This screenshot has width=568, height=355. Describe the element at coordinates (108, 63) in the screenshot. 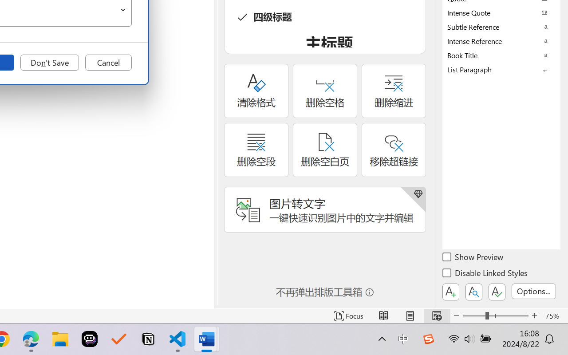

I see `Cancel` at that location.